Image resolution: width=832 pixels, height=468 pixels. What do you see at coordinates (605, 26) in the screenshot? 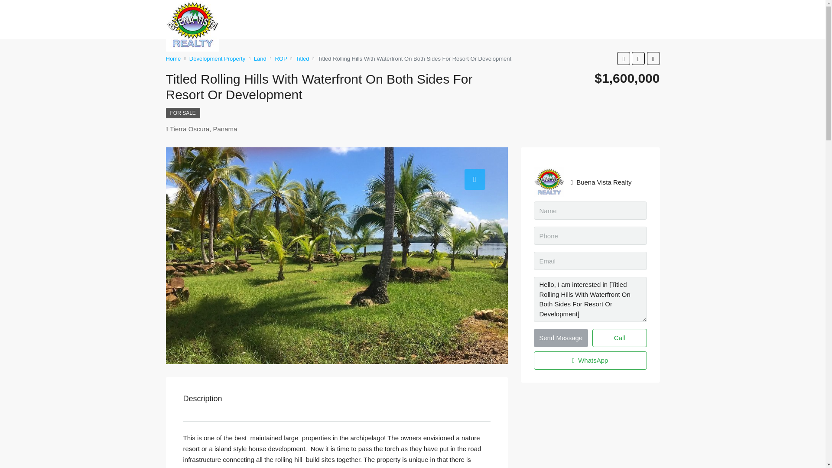
I see `News` at bounding box center [605, 26].